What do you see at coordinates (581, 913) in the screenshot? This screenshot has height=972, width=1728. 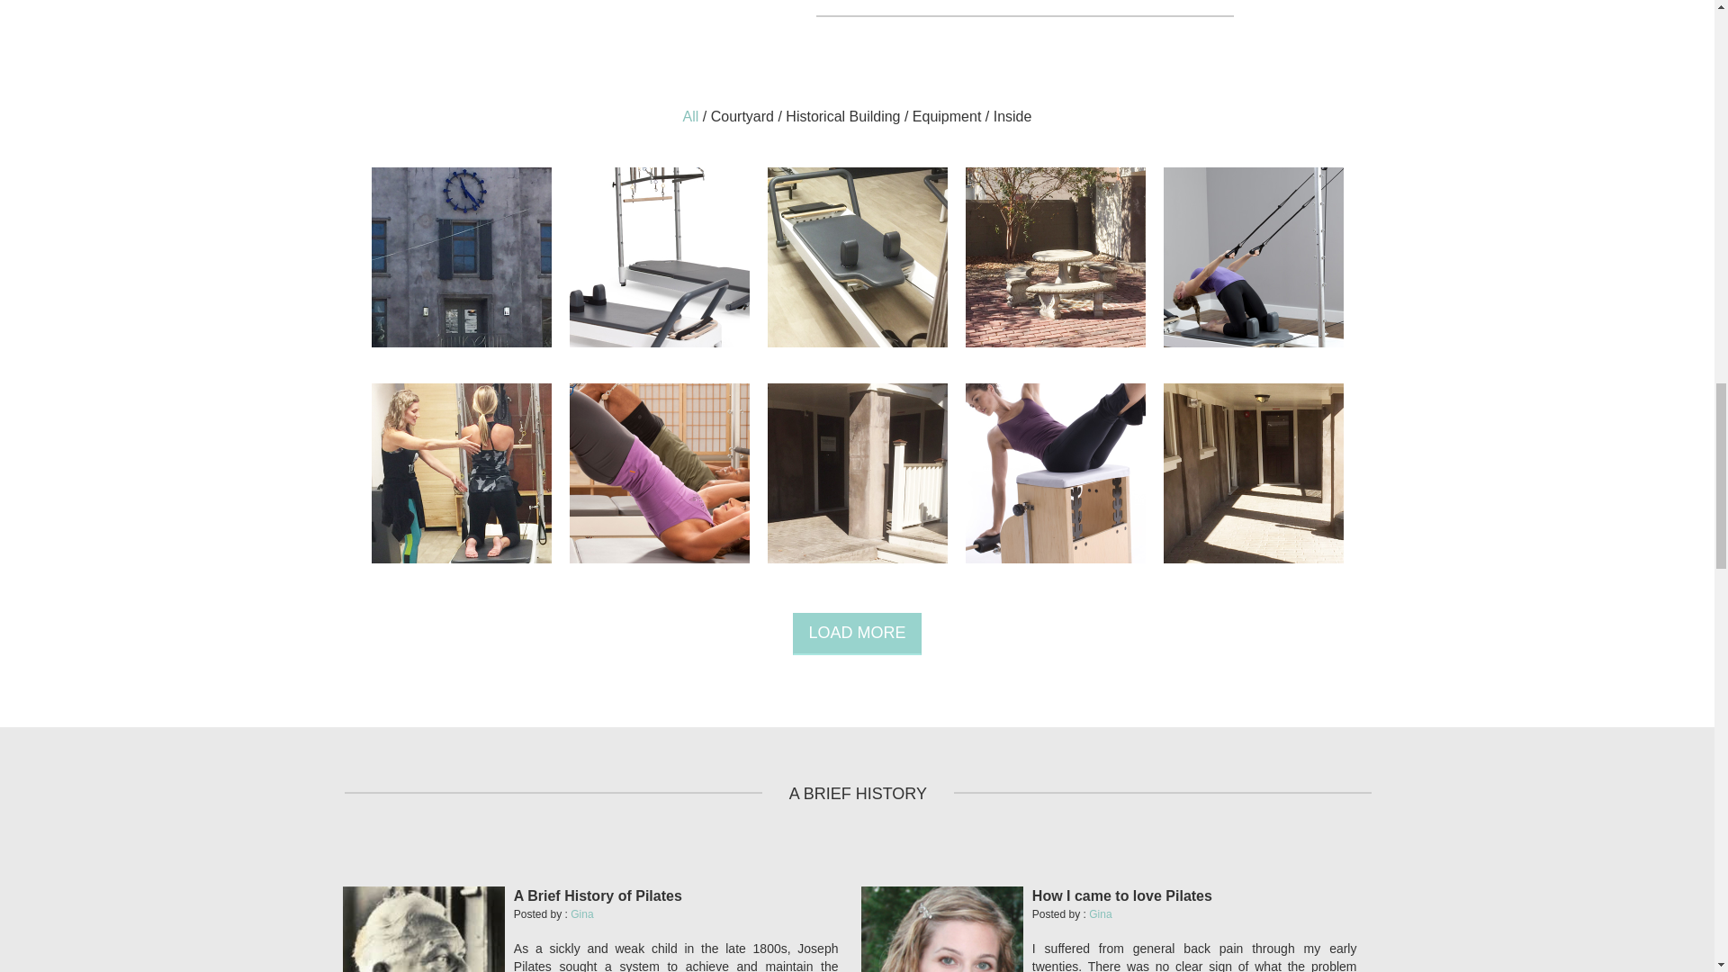 I see `Gina` at bounding box center [581, 913].